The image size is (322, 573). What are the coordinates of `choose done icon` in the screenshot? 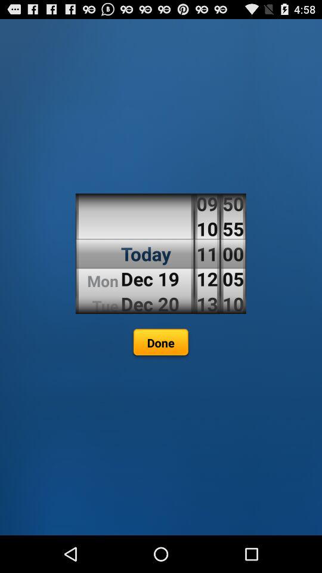 It's located at (160, 344).